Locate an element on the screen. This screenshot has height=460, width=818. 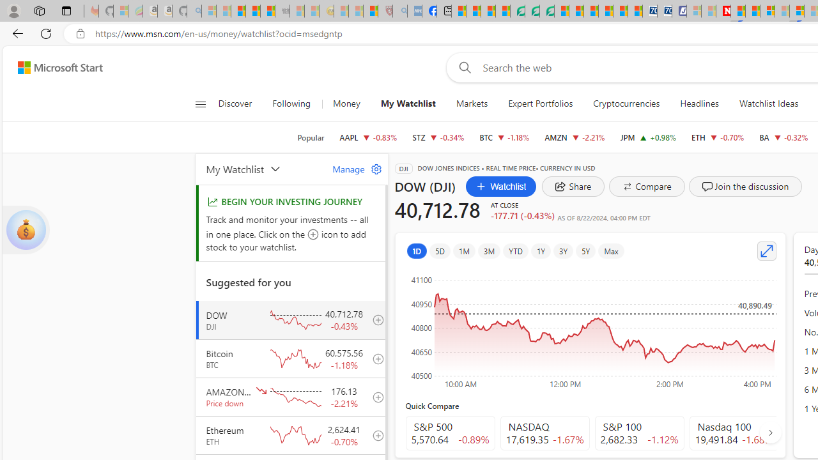
My Watchlist is located at coordinates (408, 103).